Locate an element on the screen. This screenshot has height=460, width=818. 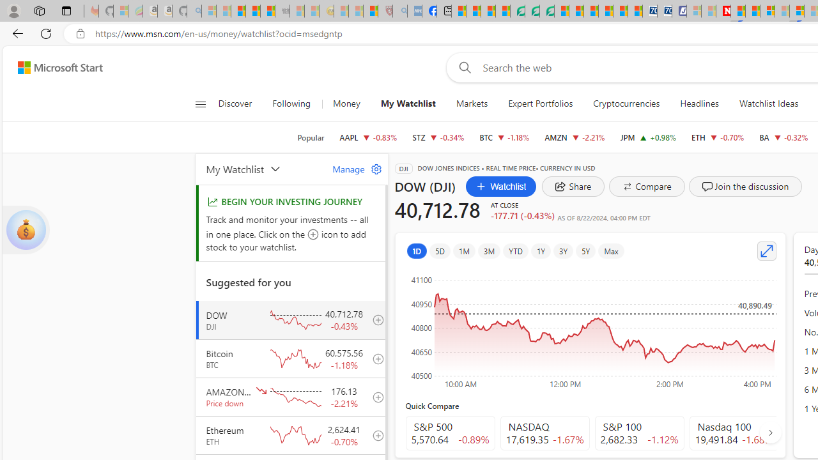
My Watchlist is located at coordinates (408, 103).